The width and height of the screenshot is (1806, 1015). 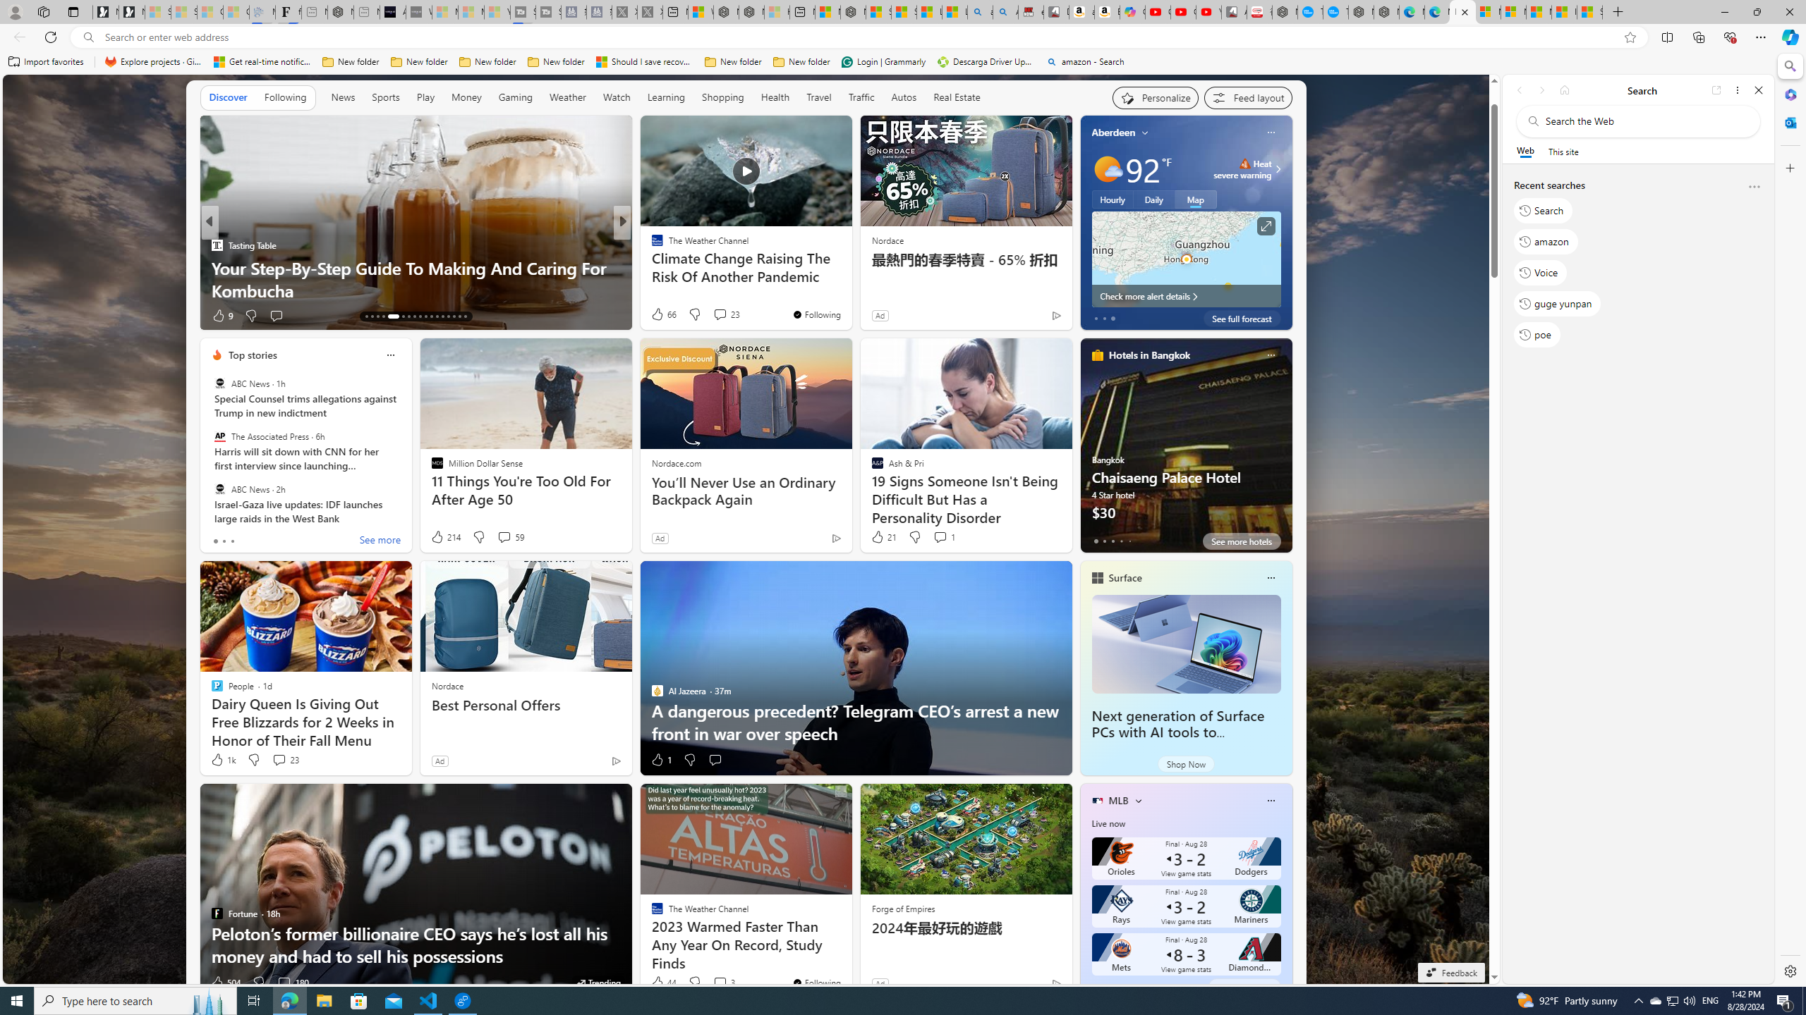 I want to click on Forge of Empires, so click(x=903, y=909).